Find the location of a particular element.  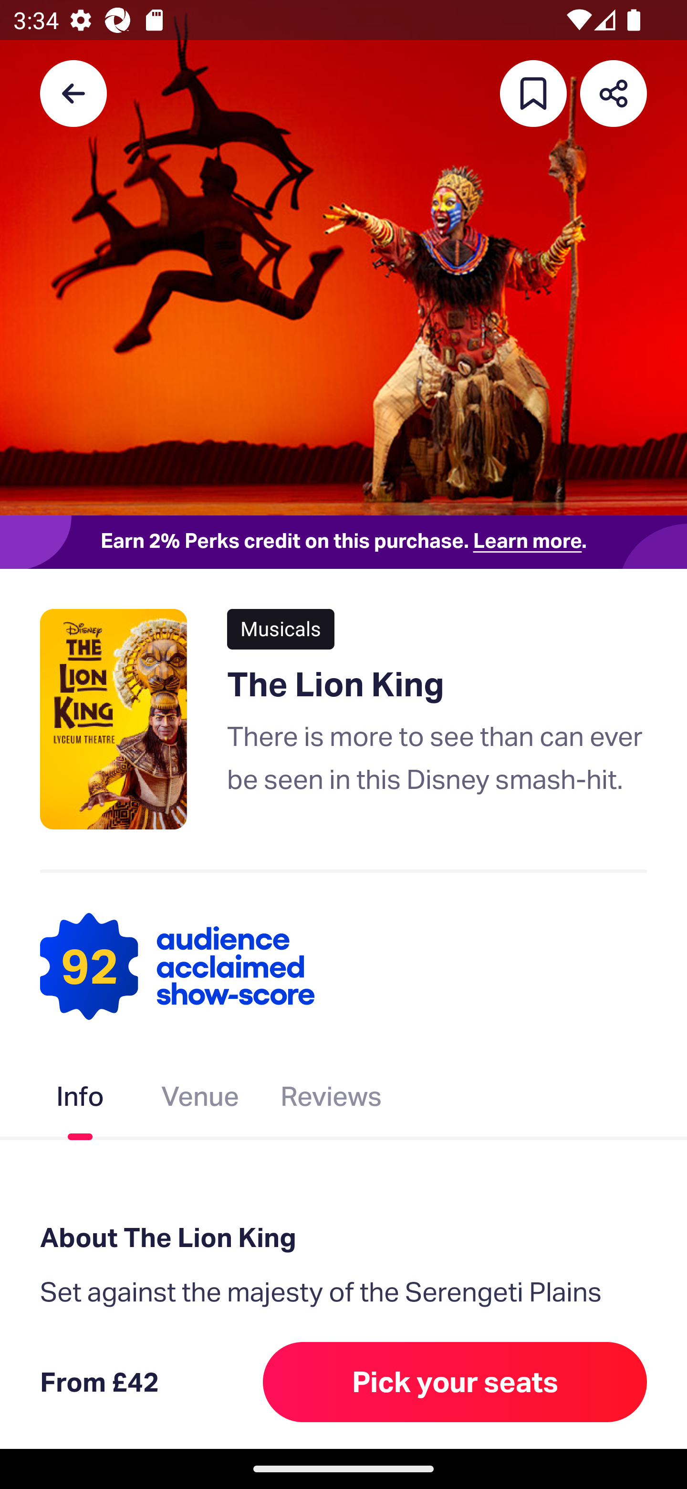

Earn 2% Perks credit on this purchase. Learn more. is located at coordinates (343, 542).